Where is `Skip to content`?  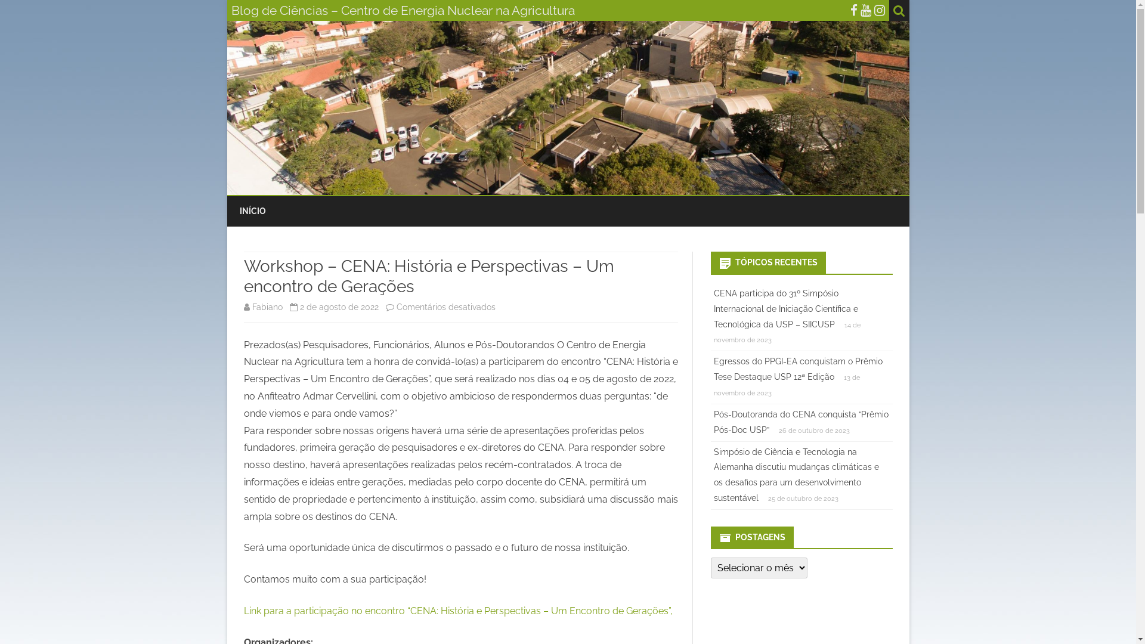
Skip to content is located at coordinates (568, 197).